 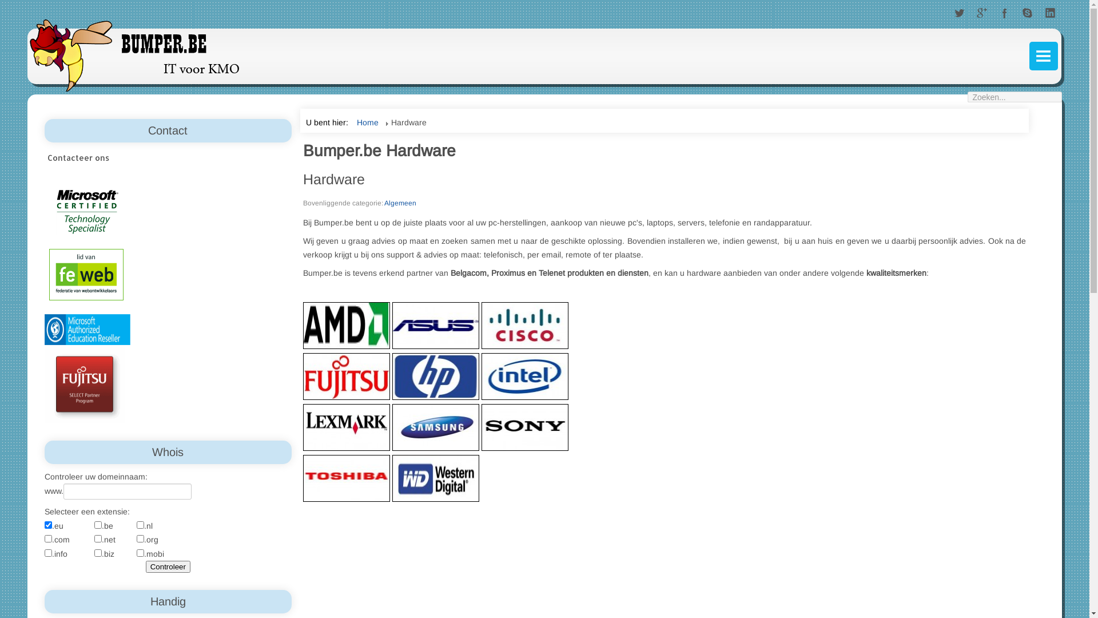 What do you see at coordinates (87, 212) in the screenshot?
I see `Microsoft Certified Technology Specialist` at bounding box center [87, 212].